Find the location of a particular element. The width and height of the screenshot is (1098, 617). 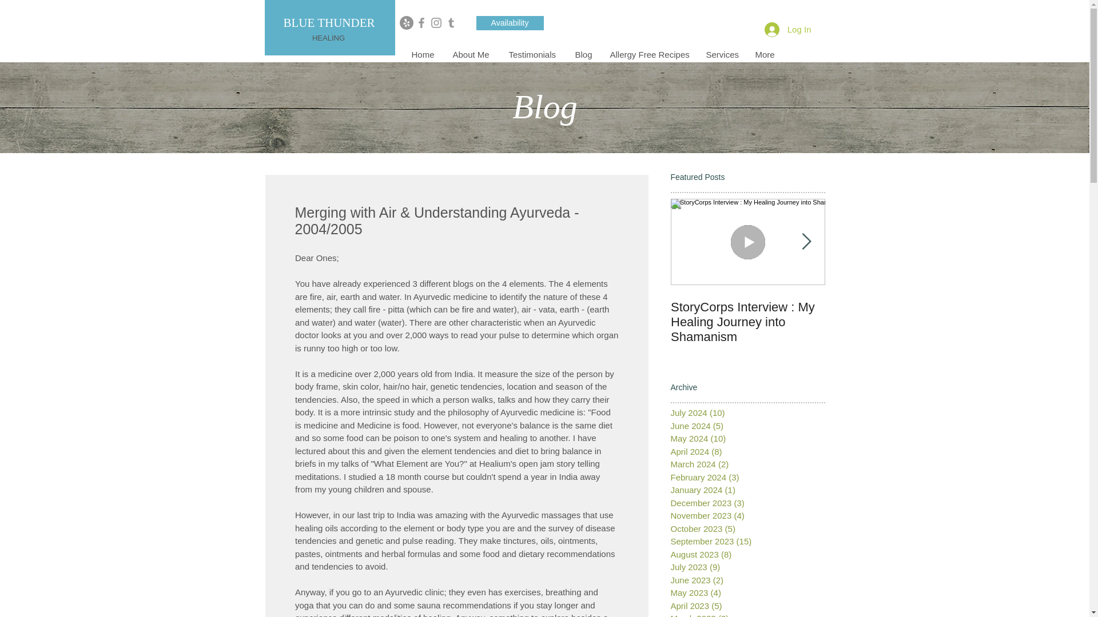

Services is located at coordinates (722, 55).